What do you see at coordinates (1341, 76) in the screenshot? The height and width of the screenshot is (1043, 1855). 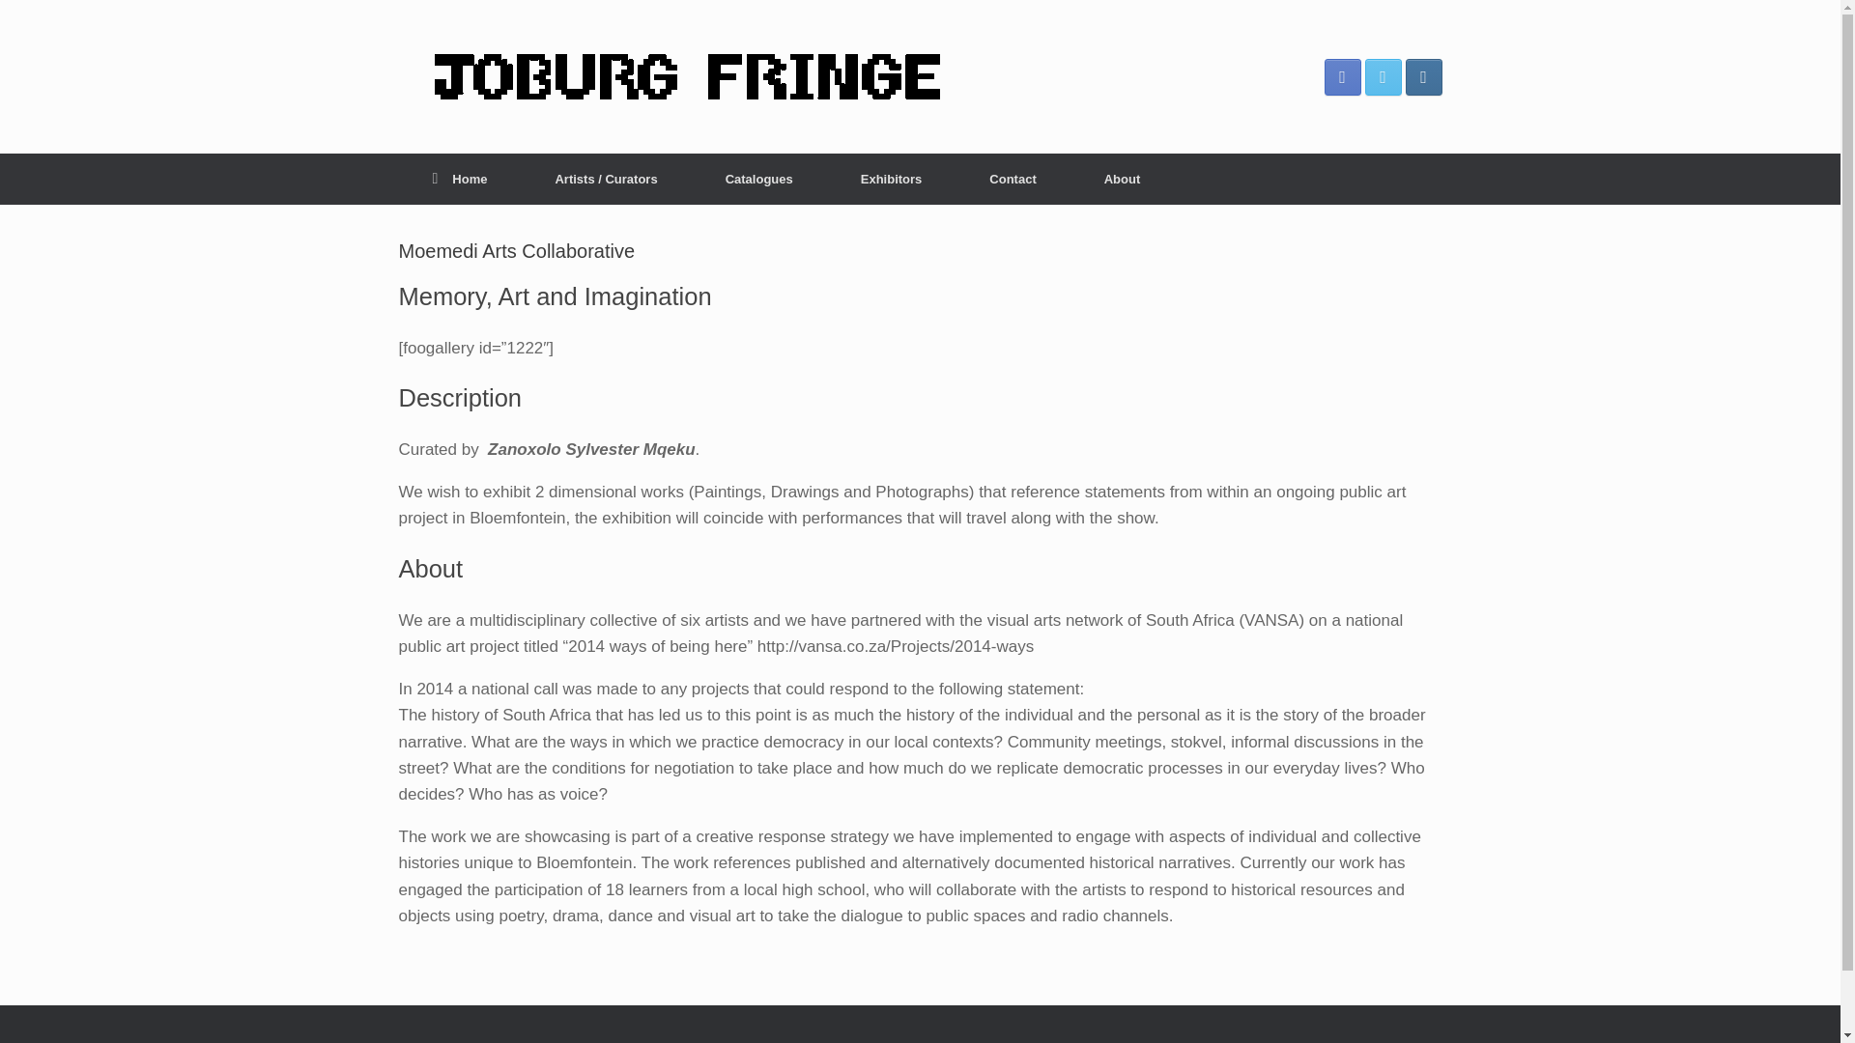 I see `Joburg Fringe Facebook` at bounding box center [1341, 76].